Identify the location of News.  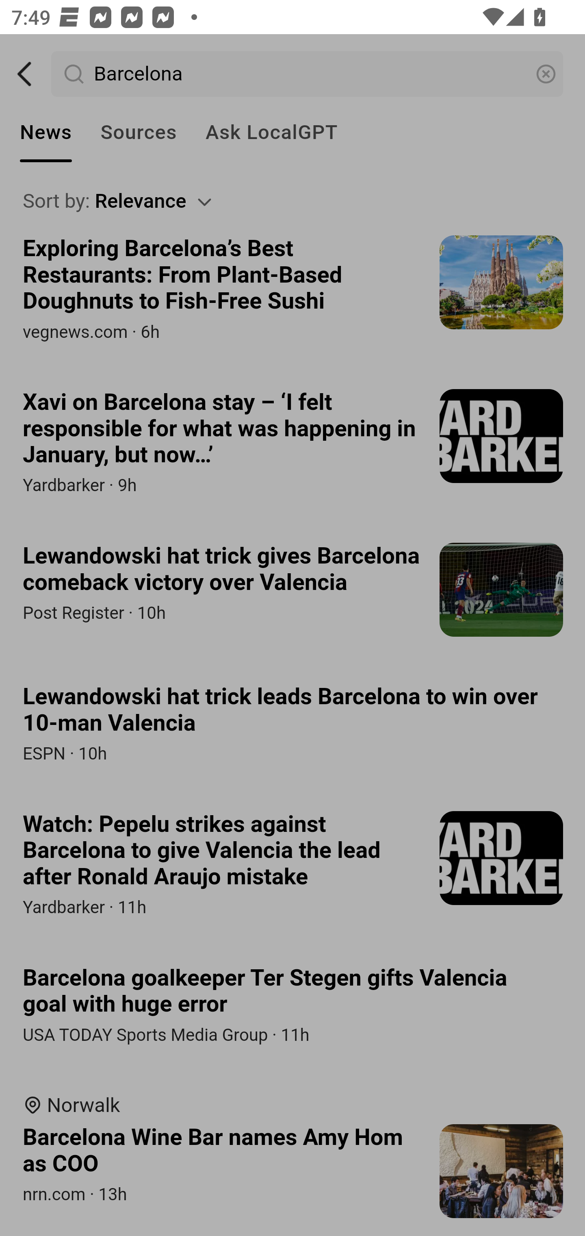
(46, 133).